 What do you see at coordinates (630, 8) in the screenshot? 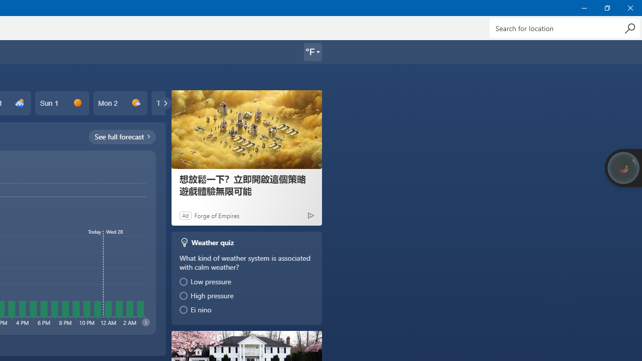
I see `Close Weather` at bounding box center [630, 8].